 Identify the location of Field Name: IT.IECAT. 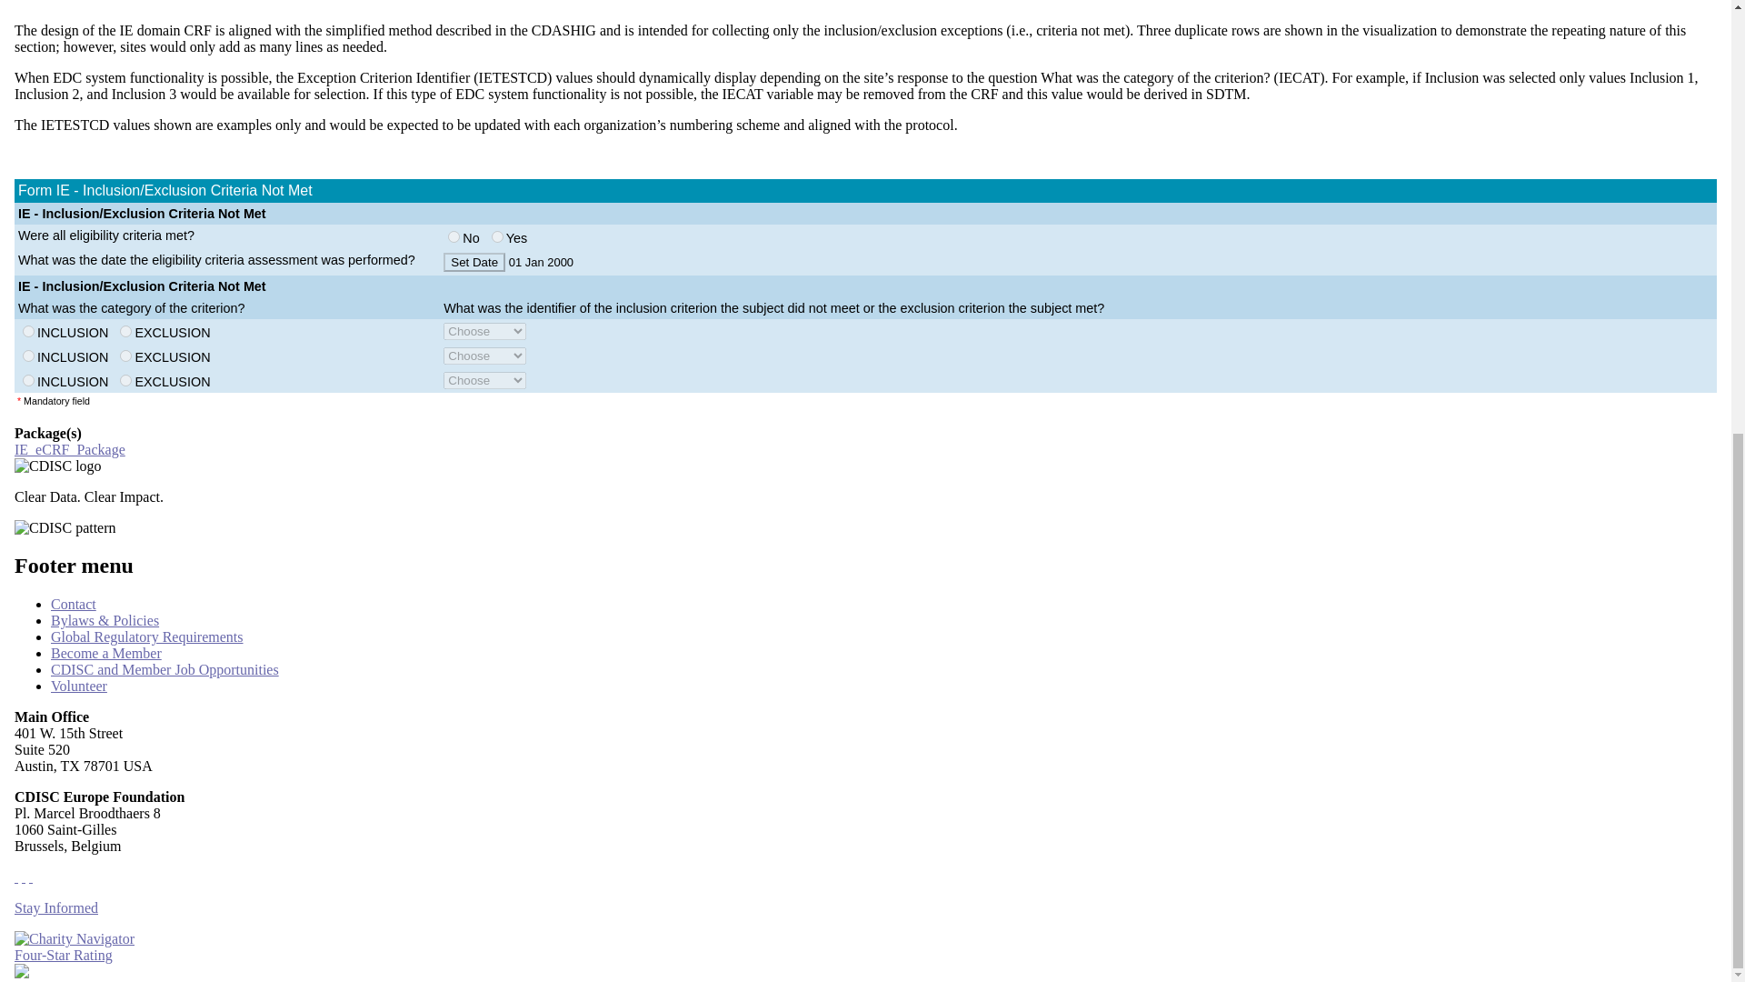
(125, 356).